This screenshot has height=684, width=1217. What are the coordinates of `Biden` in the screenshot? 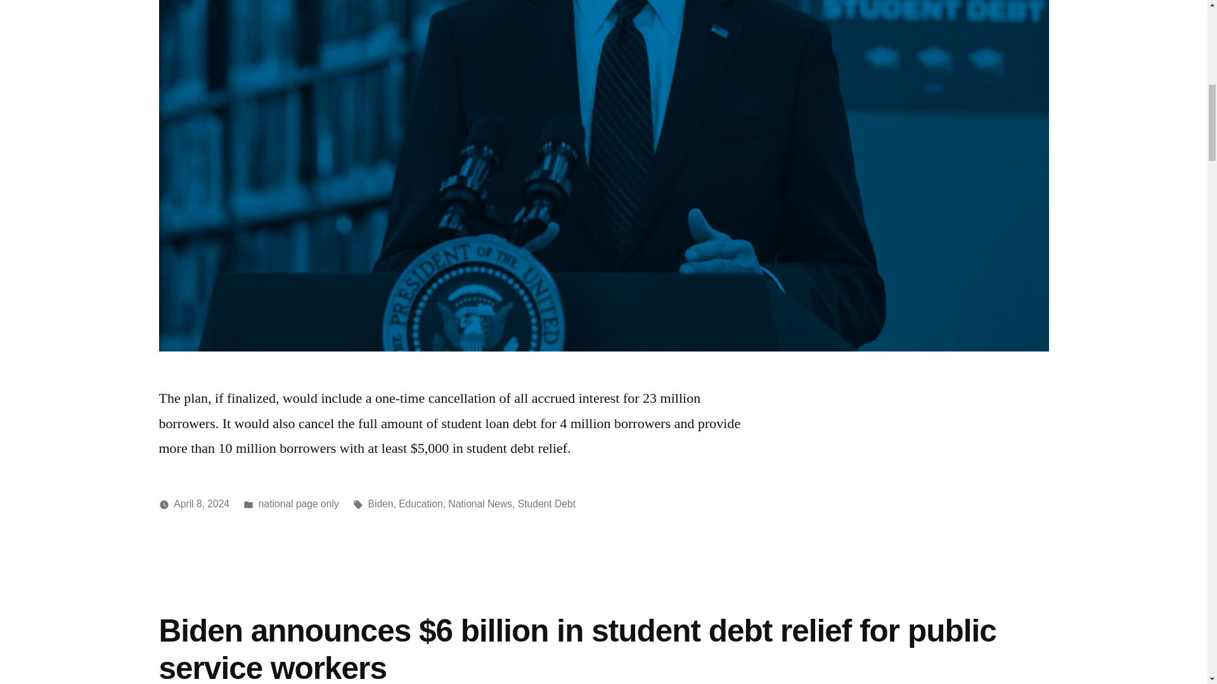 It's located at (380, 503).